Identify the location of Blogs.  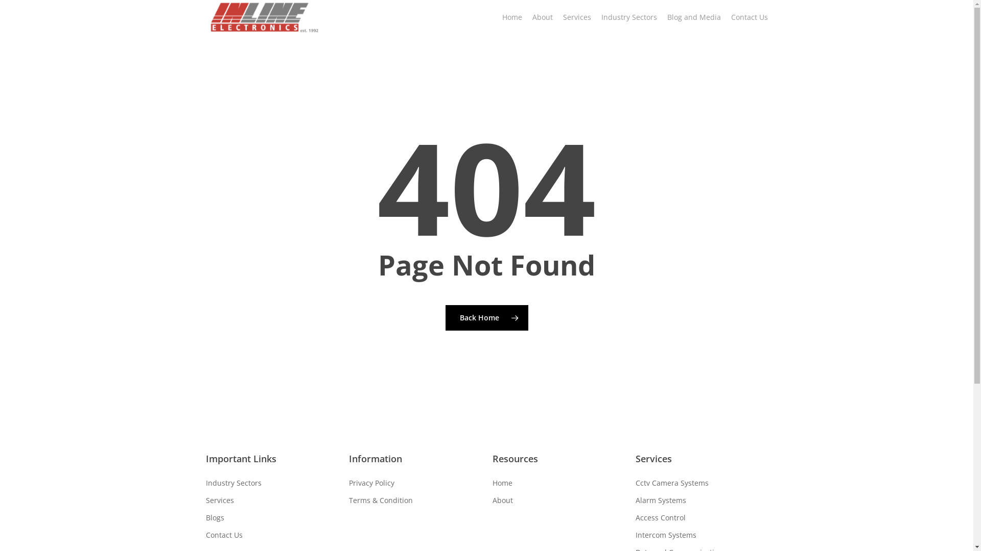
(272, 518).